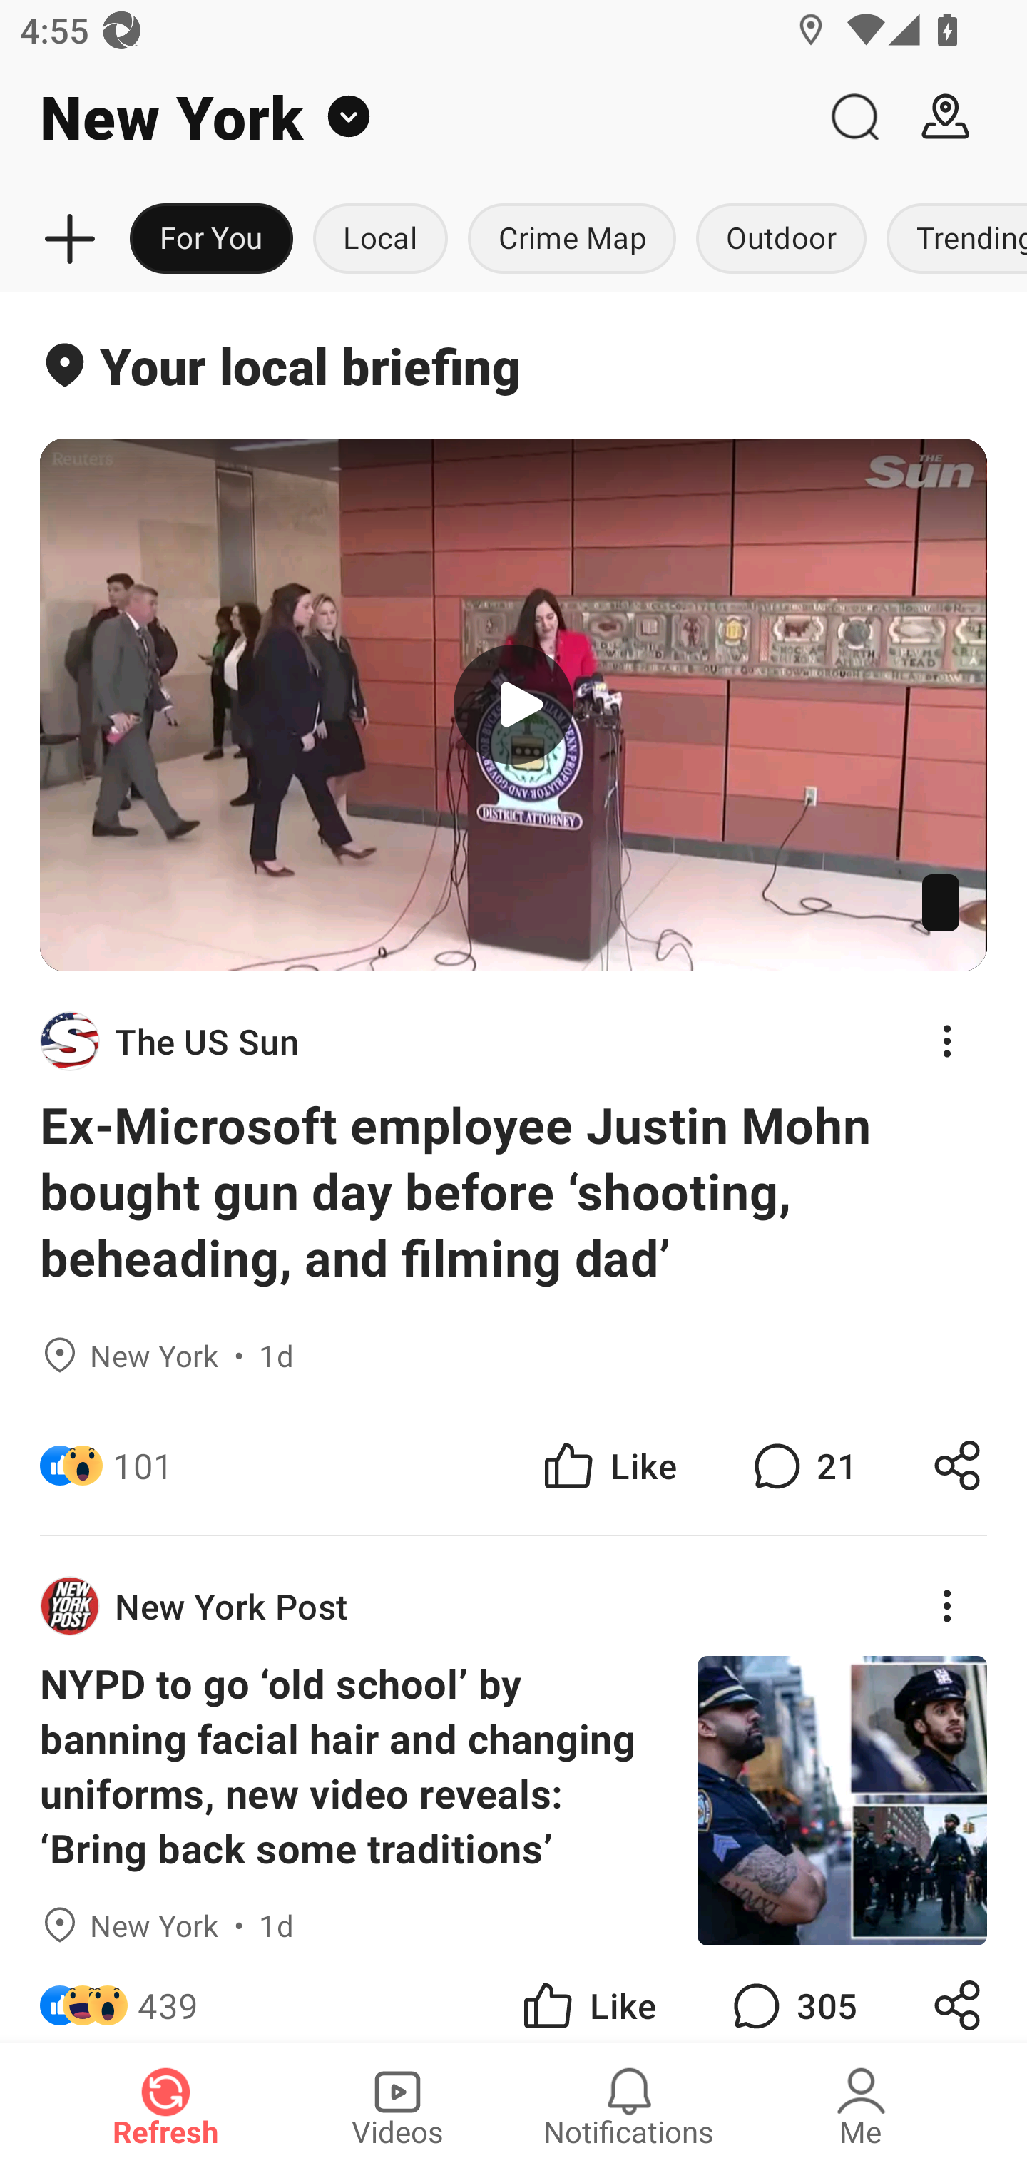 This screenshot has width=1027, height=2168. What do you see at coordinates (168, 1993) in the screenshot?
I see `439` at bounding box center [168, 1993].